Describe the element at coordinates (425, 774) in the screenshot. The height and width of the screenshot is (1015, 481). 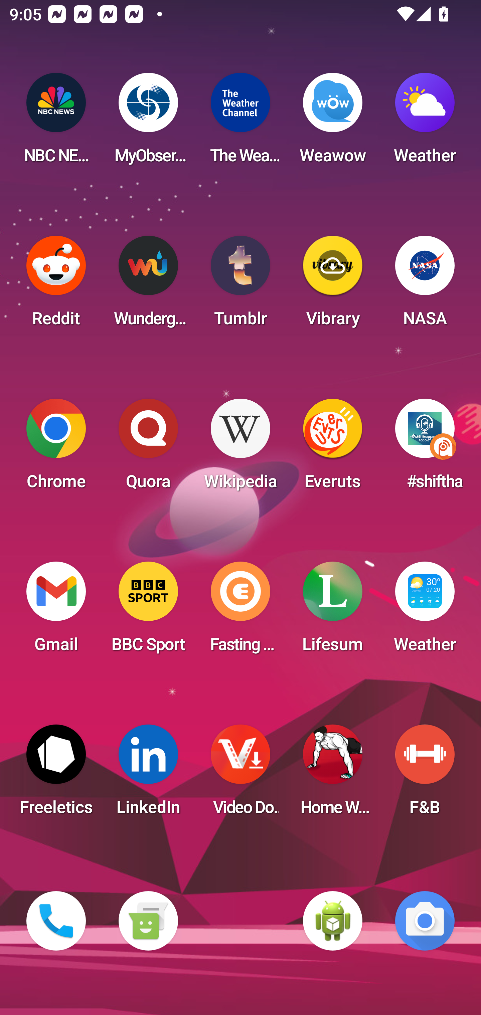
I see `F&B` at that location.